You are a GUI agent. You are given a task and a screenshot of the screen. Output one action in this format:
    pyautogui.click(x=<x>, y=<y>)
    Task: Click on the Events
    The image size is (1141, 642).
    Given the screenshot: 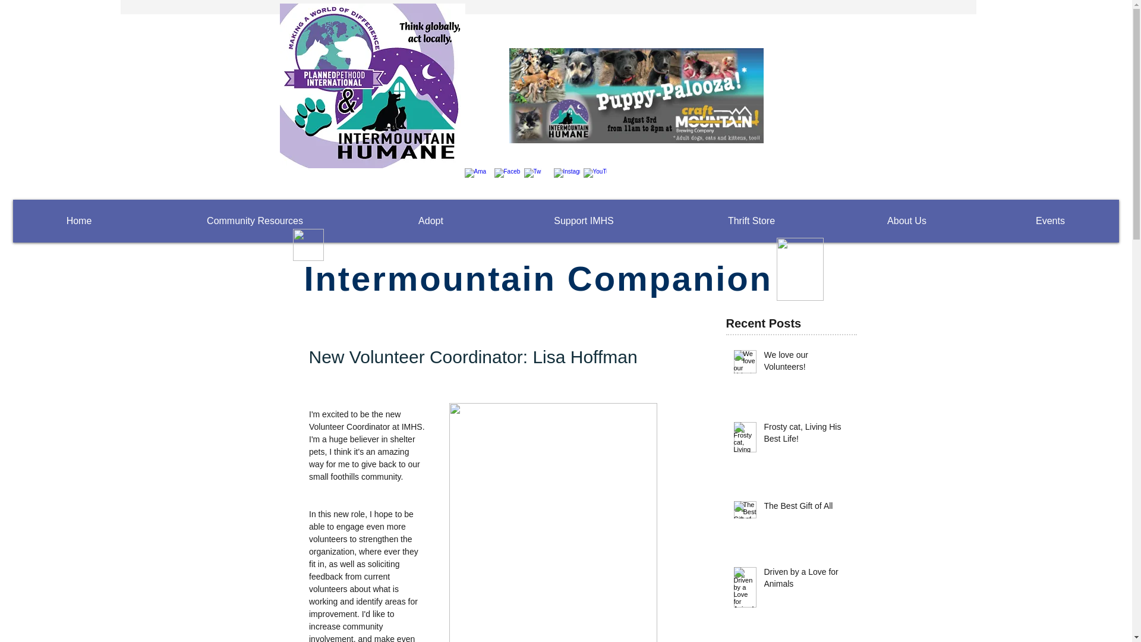 What is the action you would take?
    pyautogui.click(x=1050, y=221)
    